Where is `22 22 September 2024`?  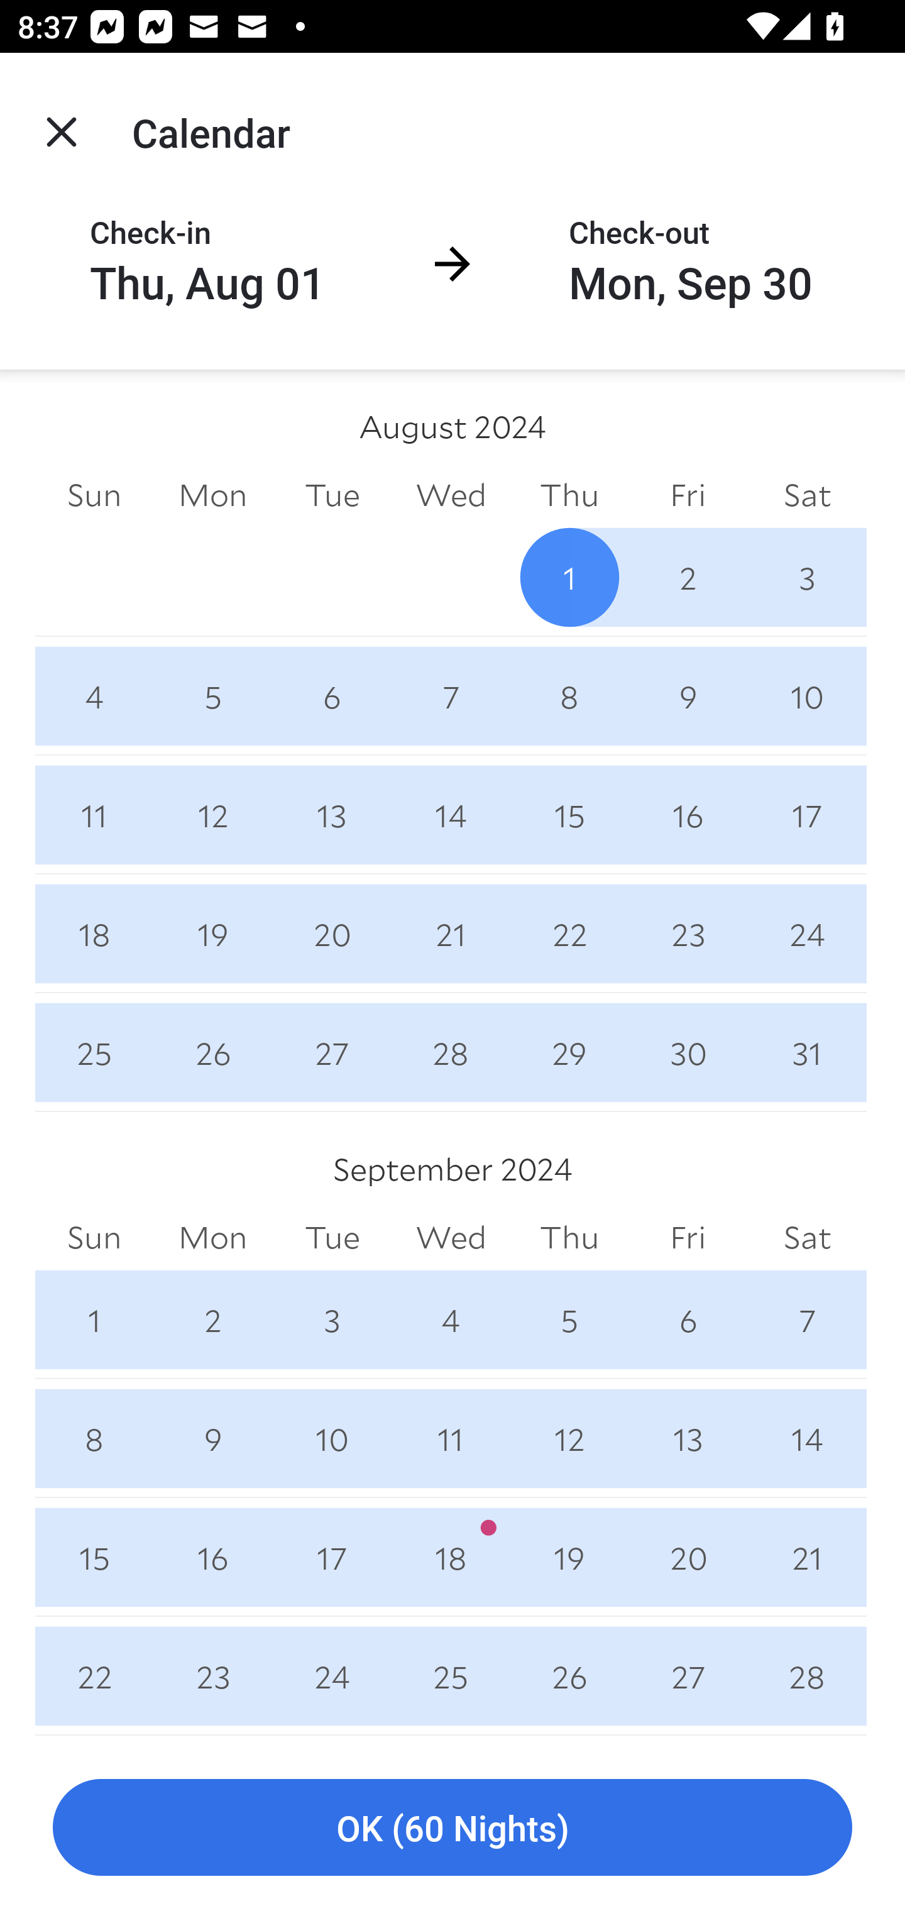
22 22 September 2024 is located at coordinates (94, 1676).